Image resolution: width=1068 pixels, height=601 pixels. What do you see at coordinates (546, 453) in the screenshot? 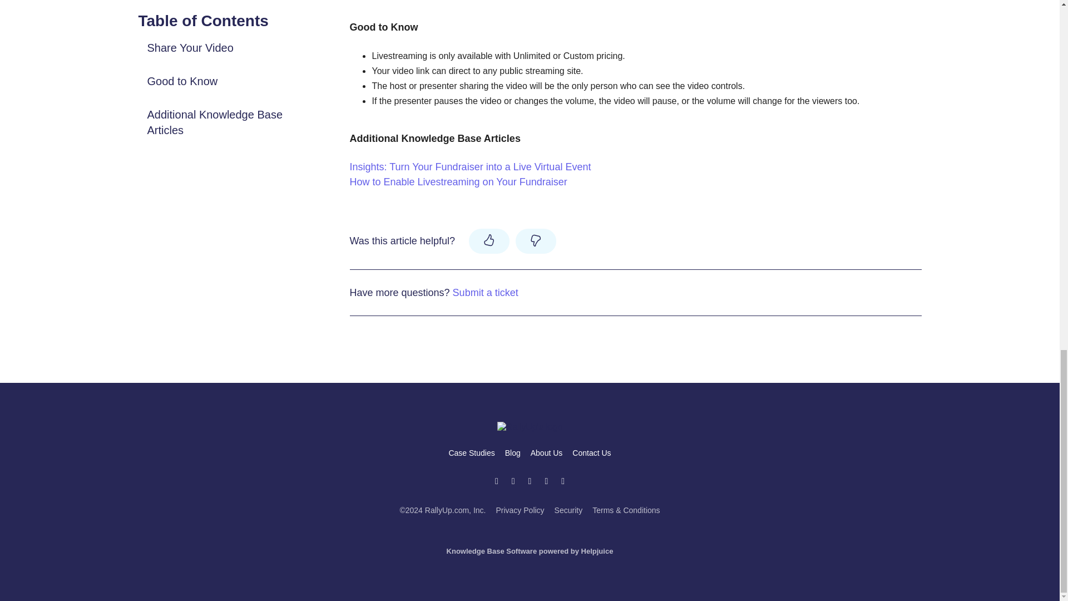
I see `About Us` at bounding box center [546, 453].